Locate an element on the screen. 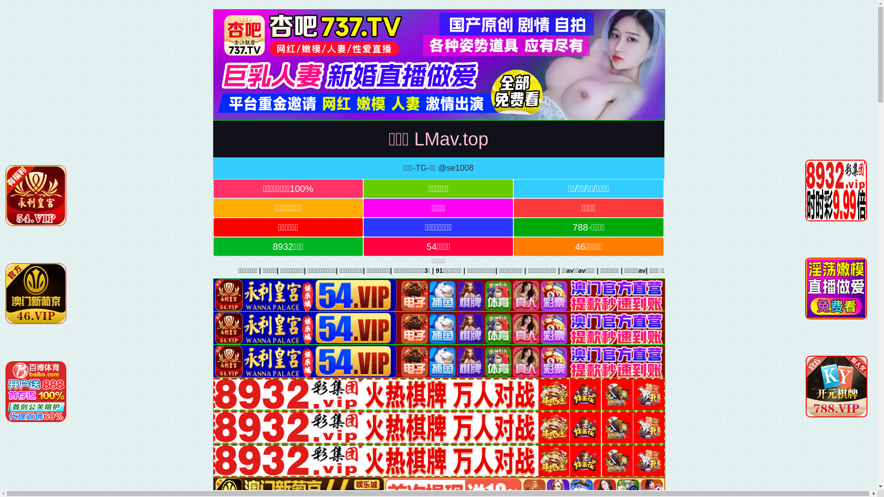  | is located at coordinates (783, 271).